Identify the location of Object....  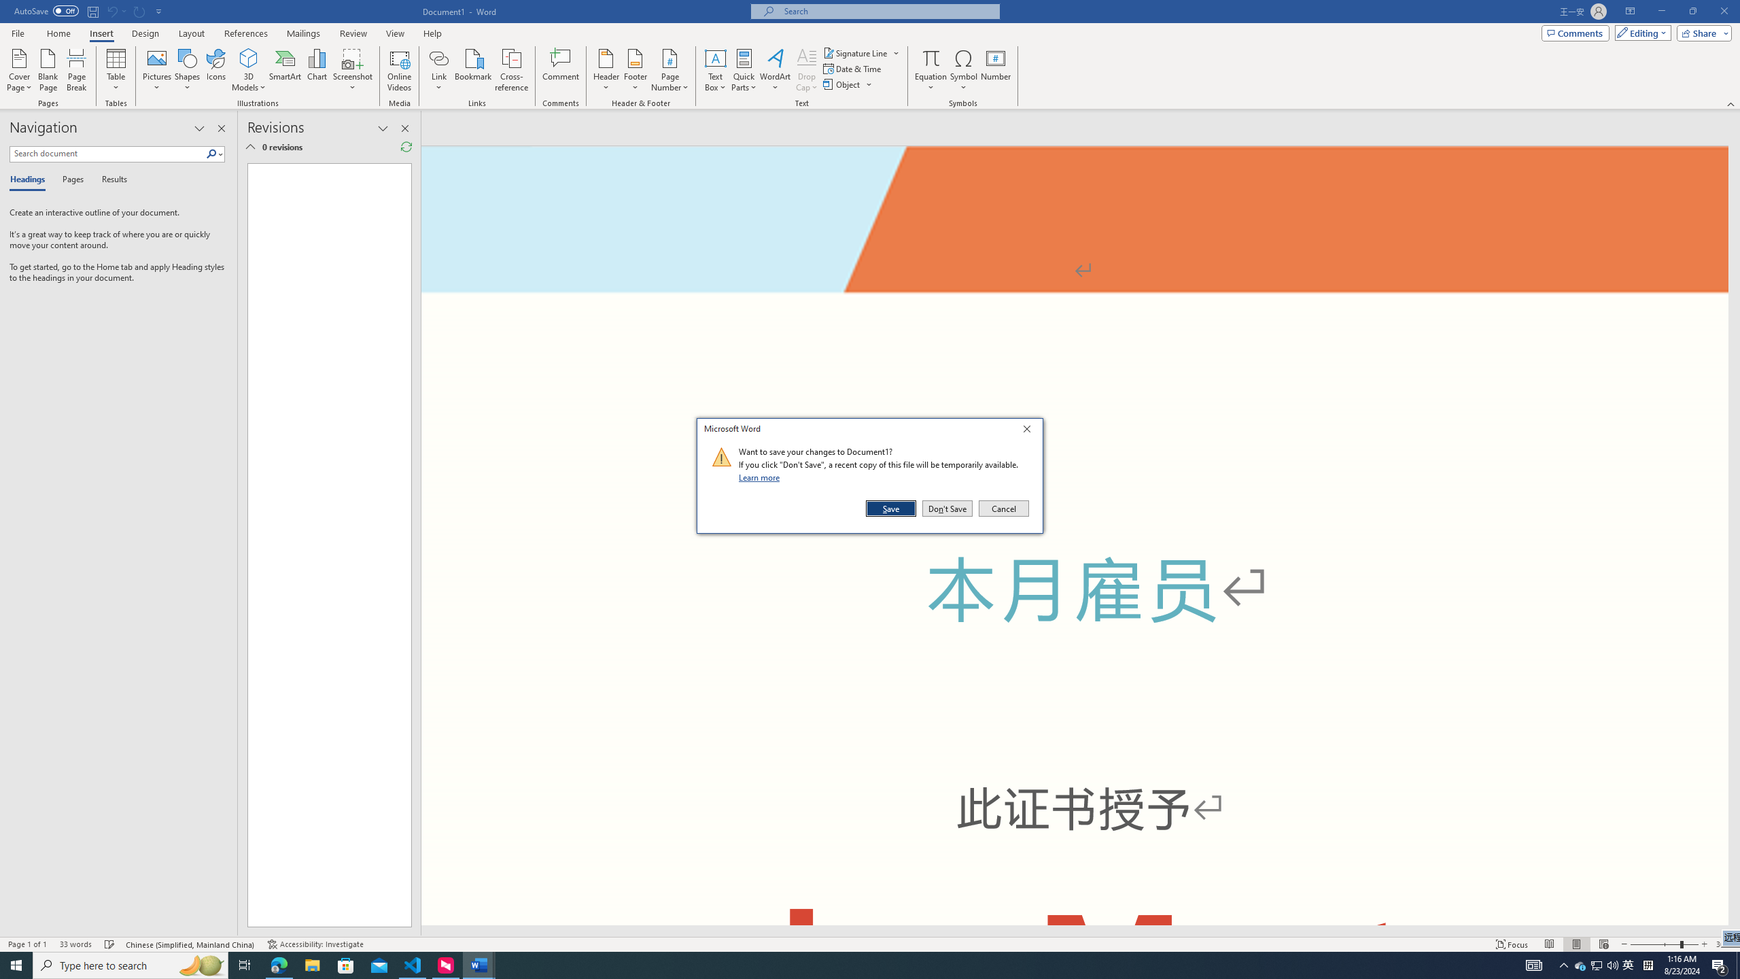
(848, 84).